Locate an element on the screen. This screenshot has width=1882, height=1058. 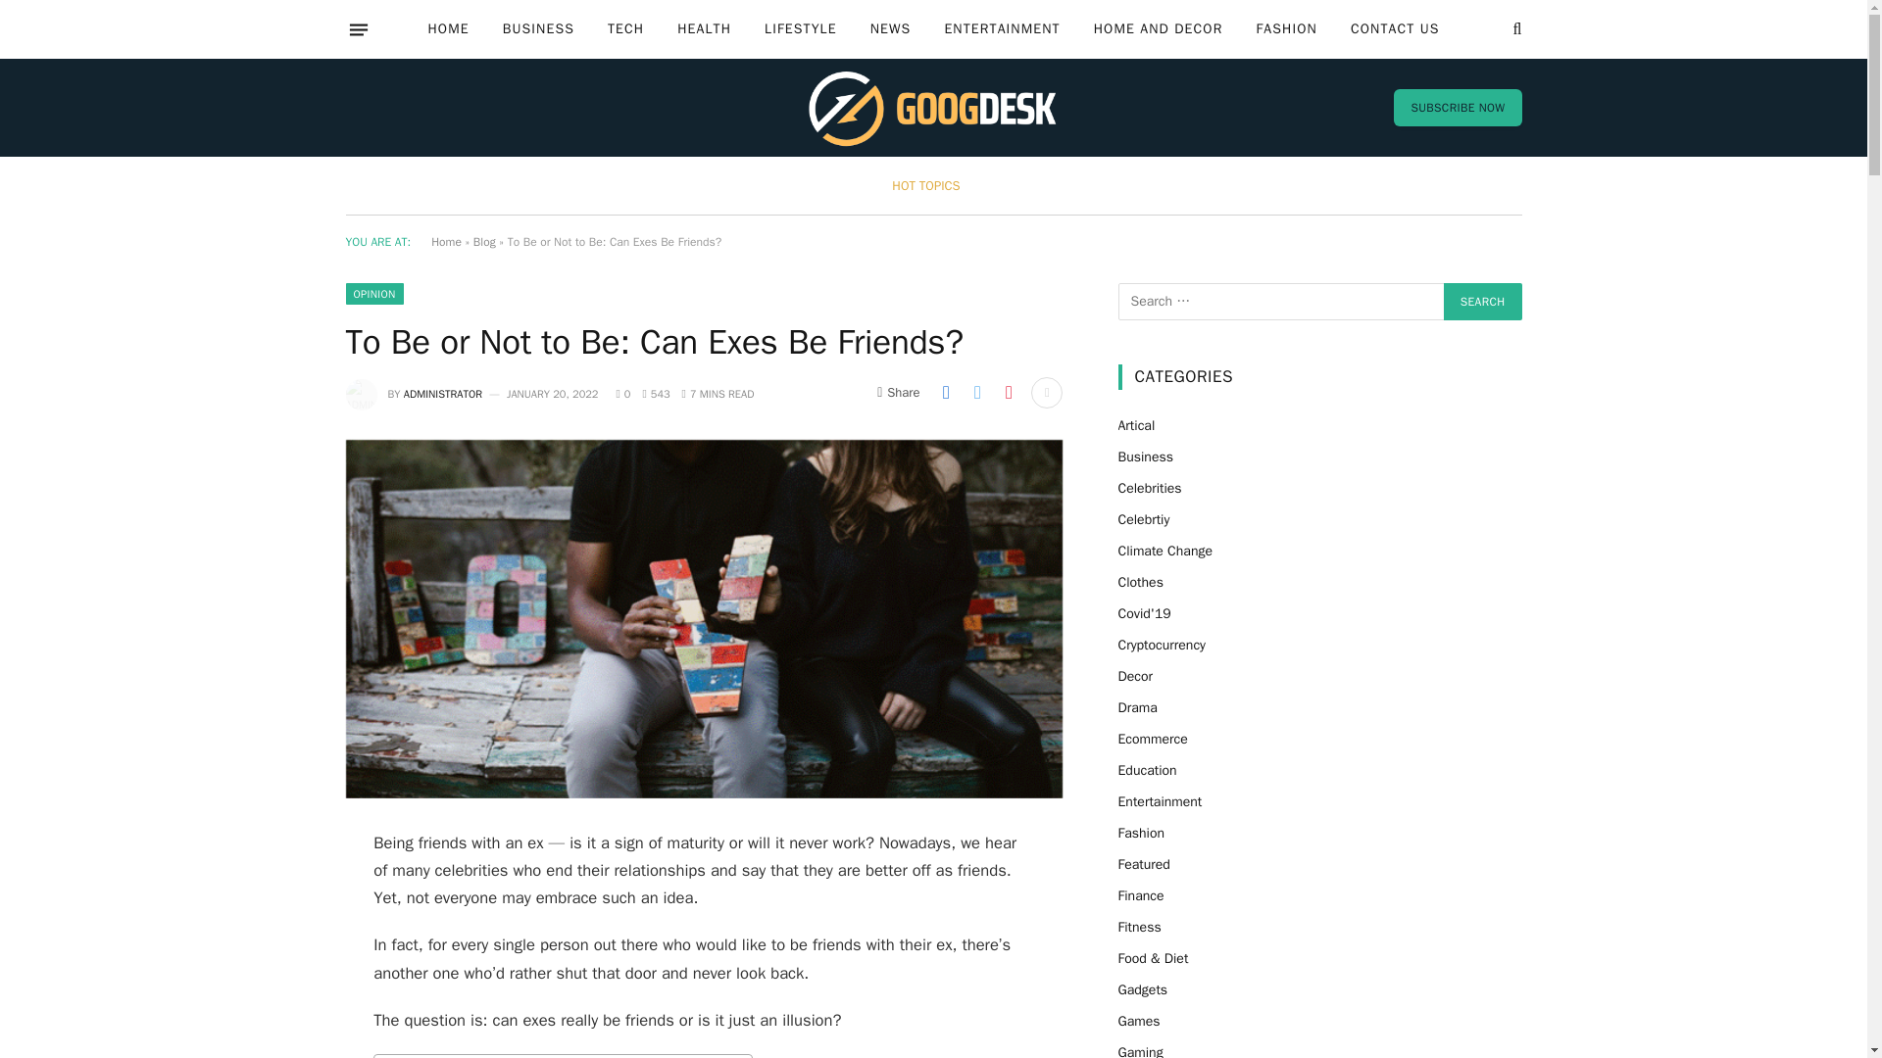
Googdesk is located at coordinates (933, 108).